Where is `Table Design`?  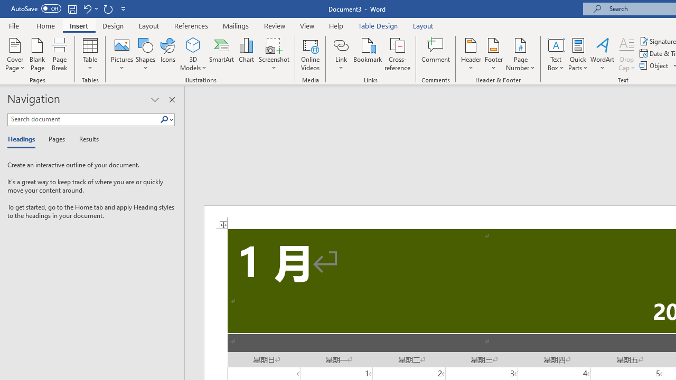 Table Design is located at coordinates (378, 25).